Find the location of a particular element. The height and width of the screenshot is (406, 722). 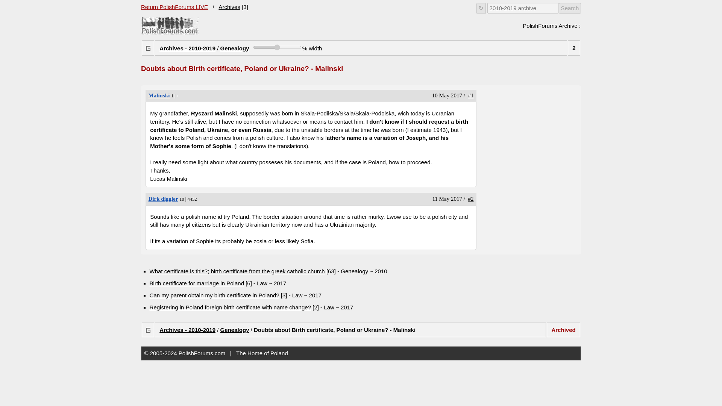

60 is located at coordinates (235, 330).